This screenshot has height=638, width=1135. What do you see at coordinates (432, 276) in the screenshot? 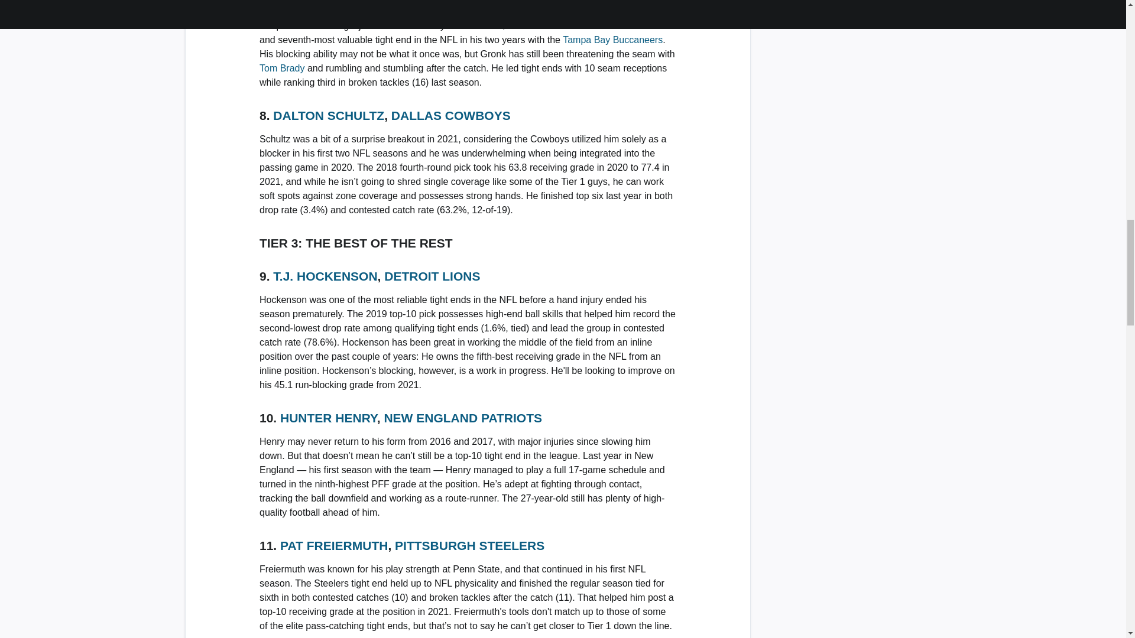
I see `DETROIT LIONS` at bounding box center [432, 276].